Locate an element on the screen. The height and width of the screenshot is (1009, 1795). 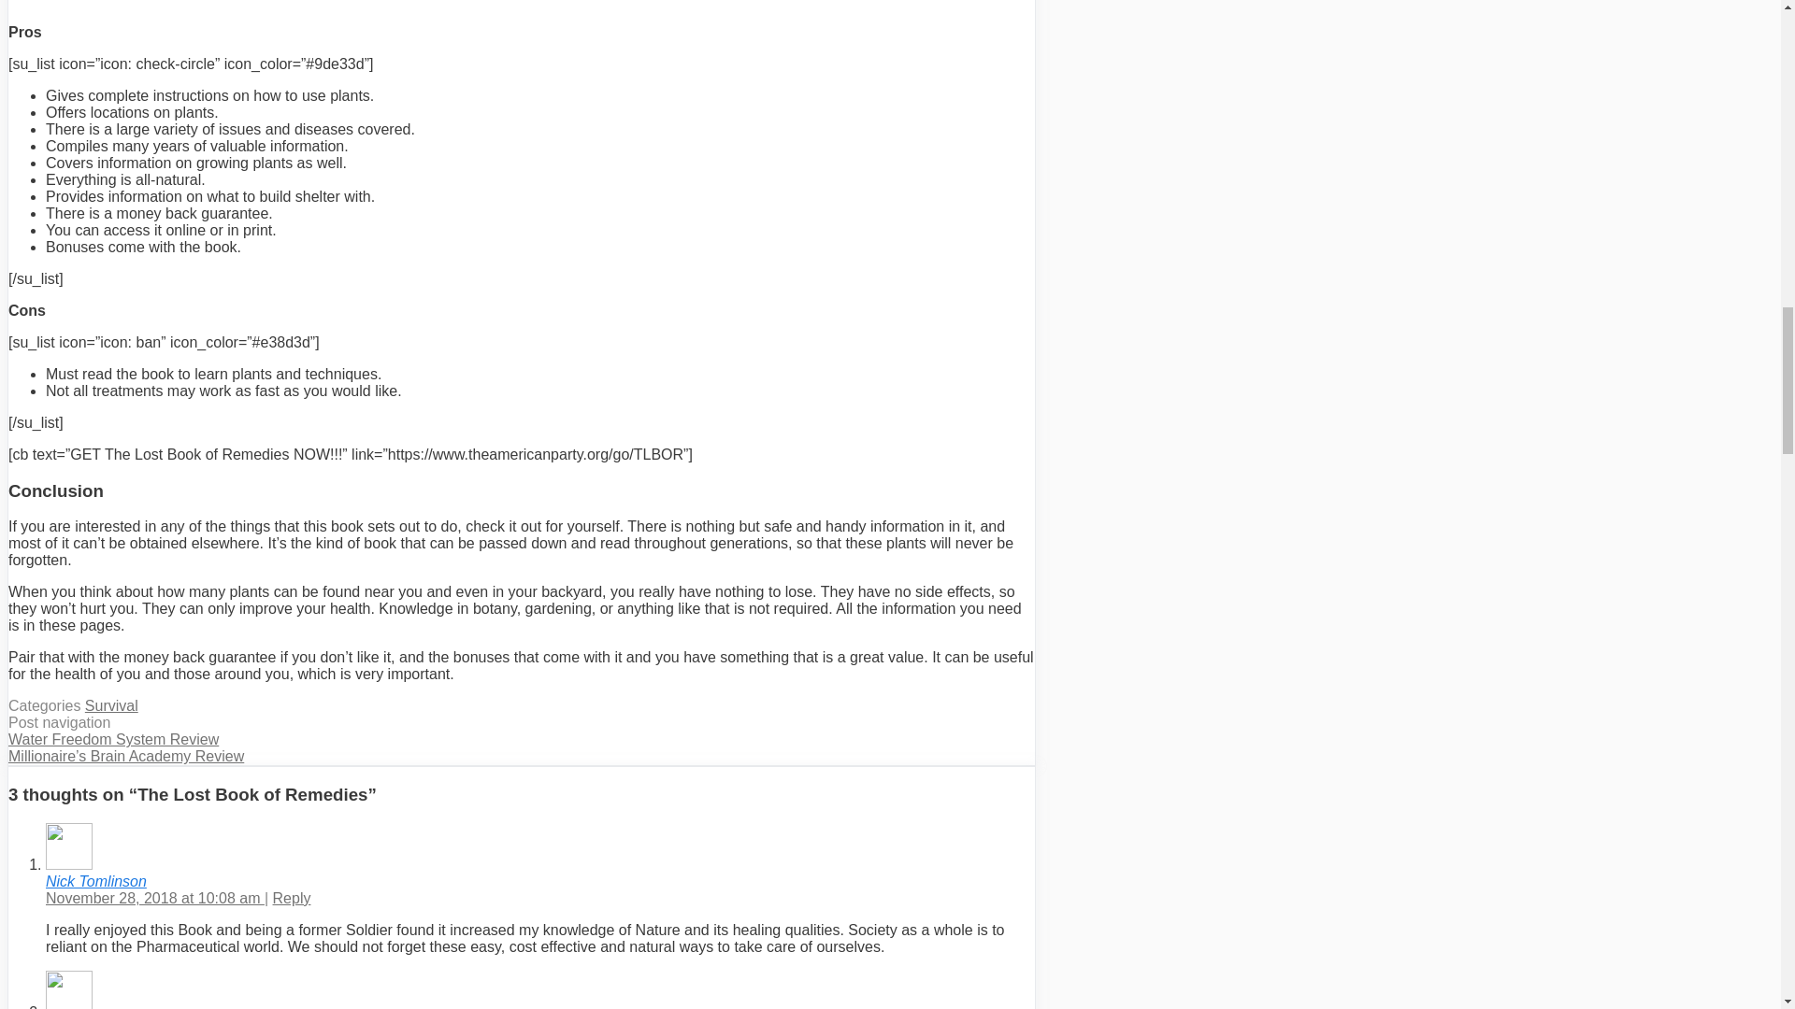
Next is located at coordinates (126, 756).